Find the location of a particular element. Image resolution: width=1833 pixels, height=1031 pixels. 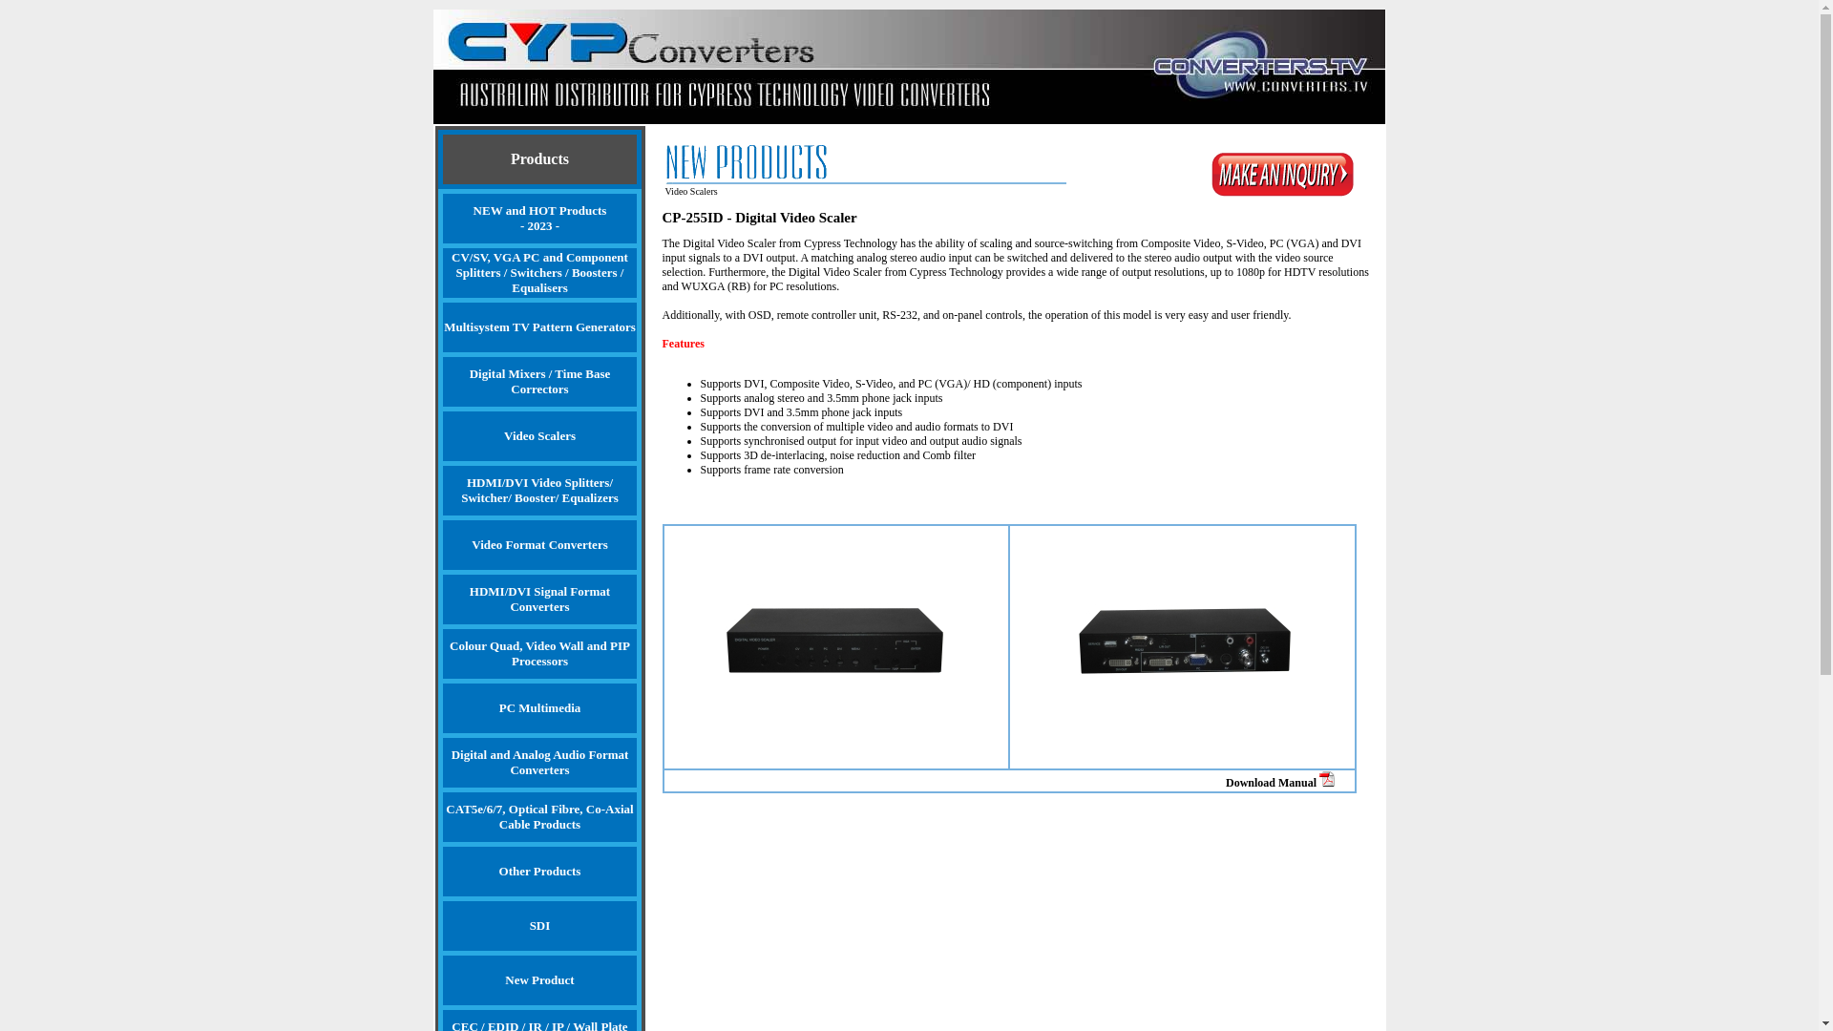

Download PDF Manual is located at coordinates (1327, 779).